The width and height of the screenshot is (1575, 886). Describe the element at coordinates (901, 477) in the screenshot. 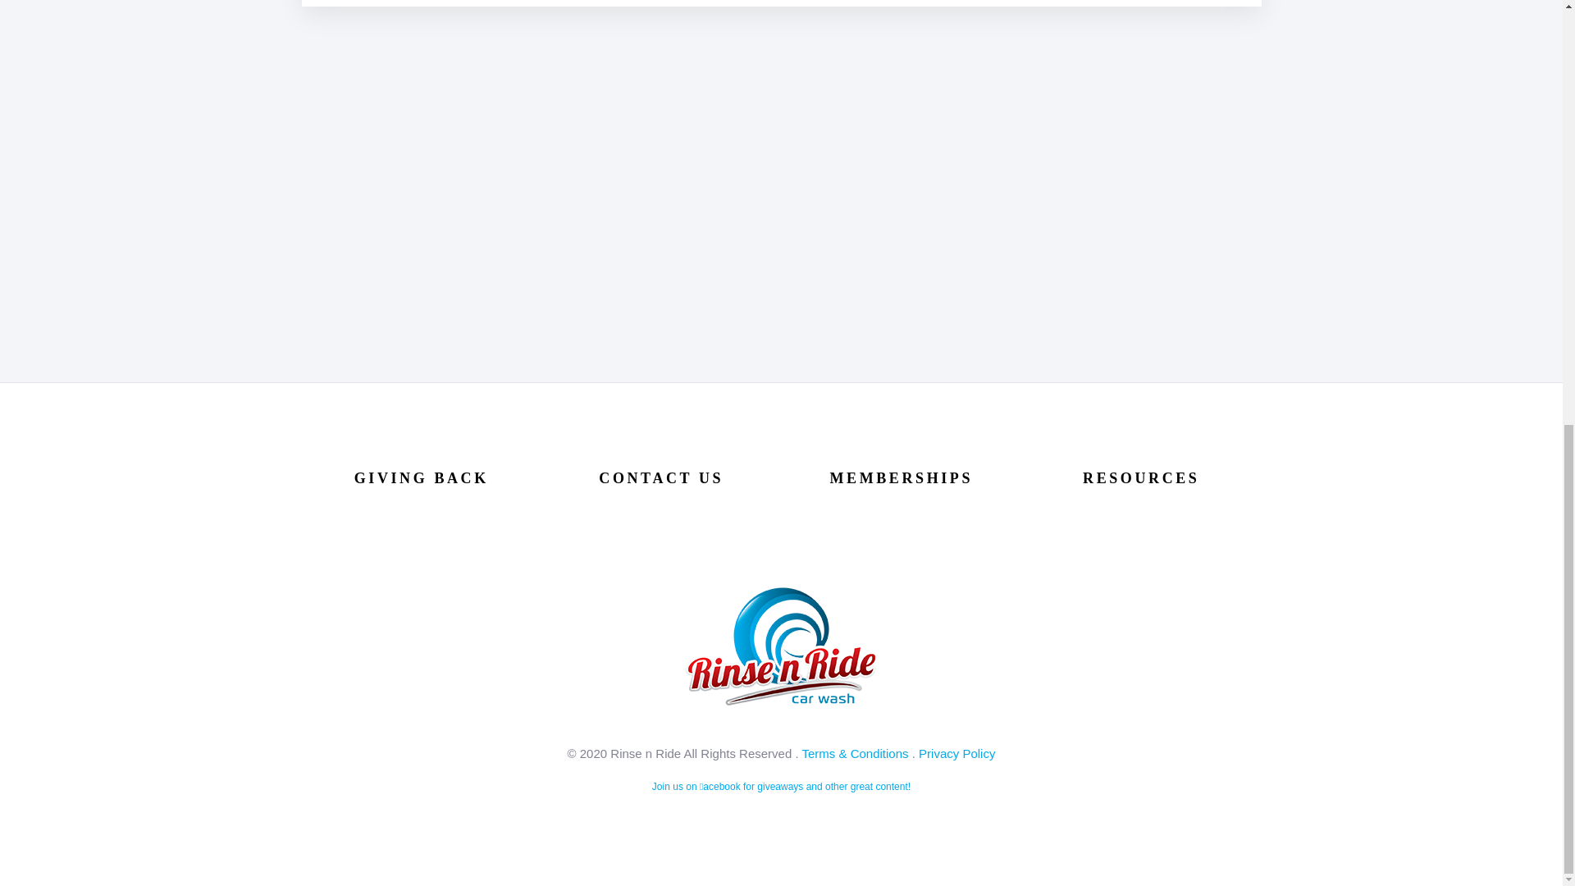

I see `MEMBERSHIPS` at that location.